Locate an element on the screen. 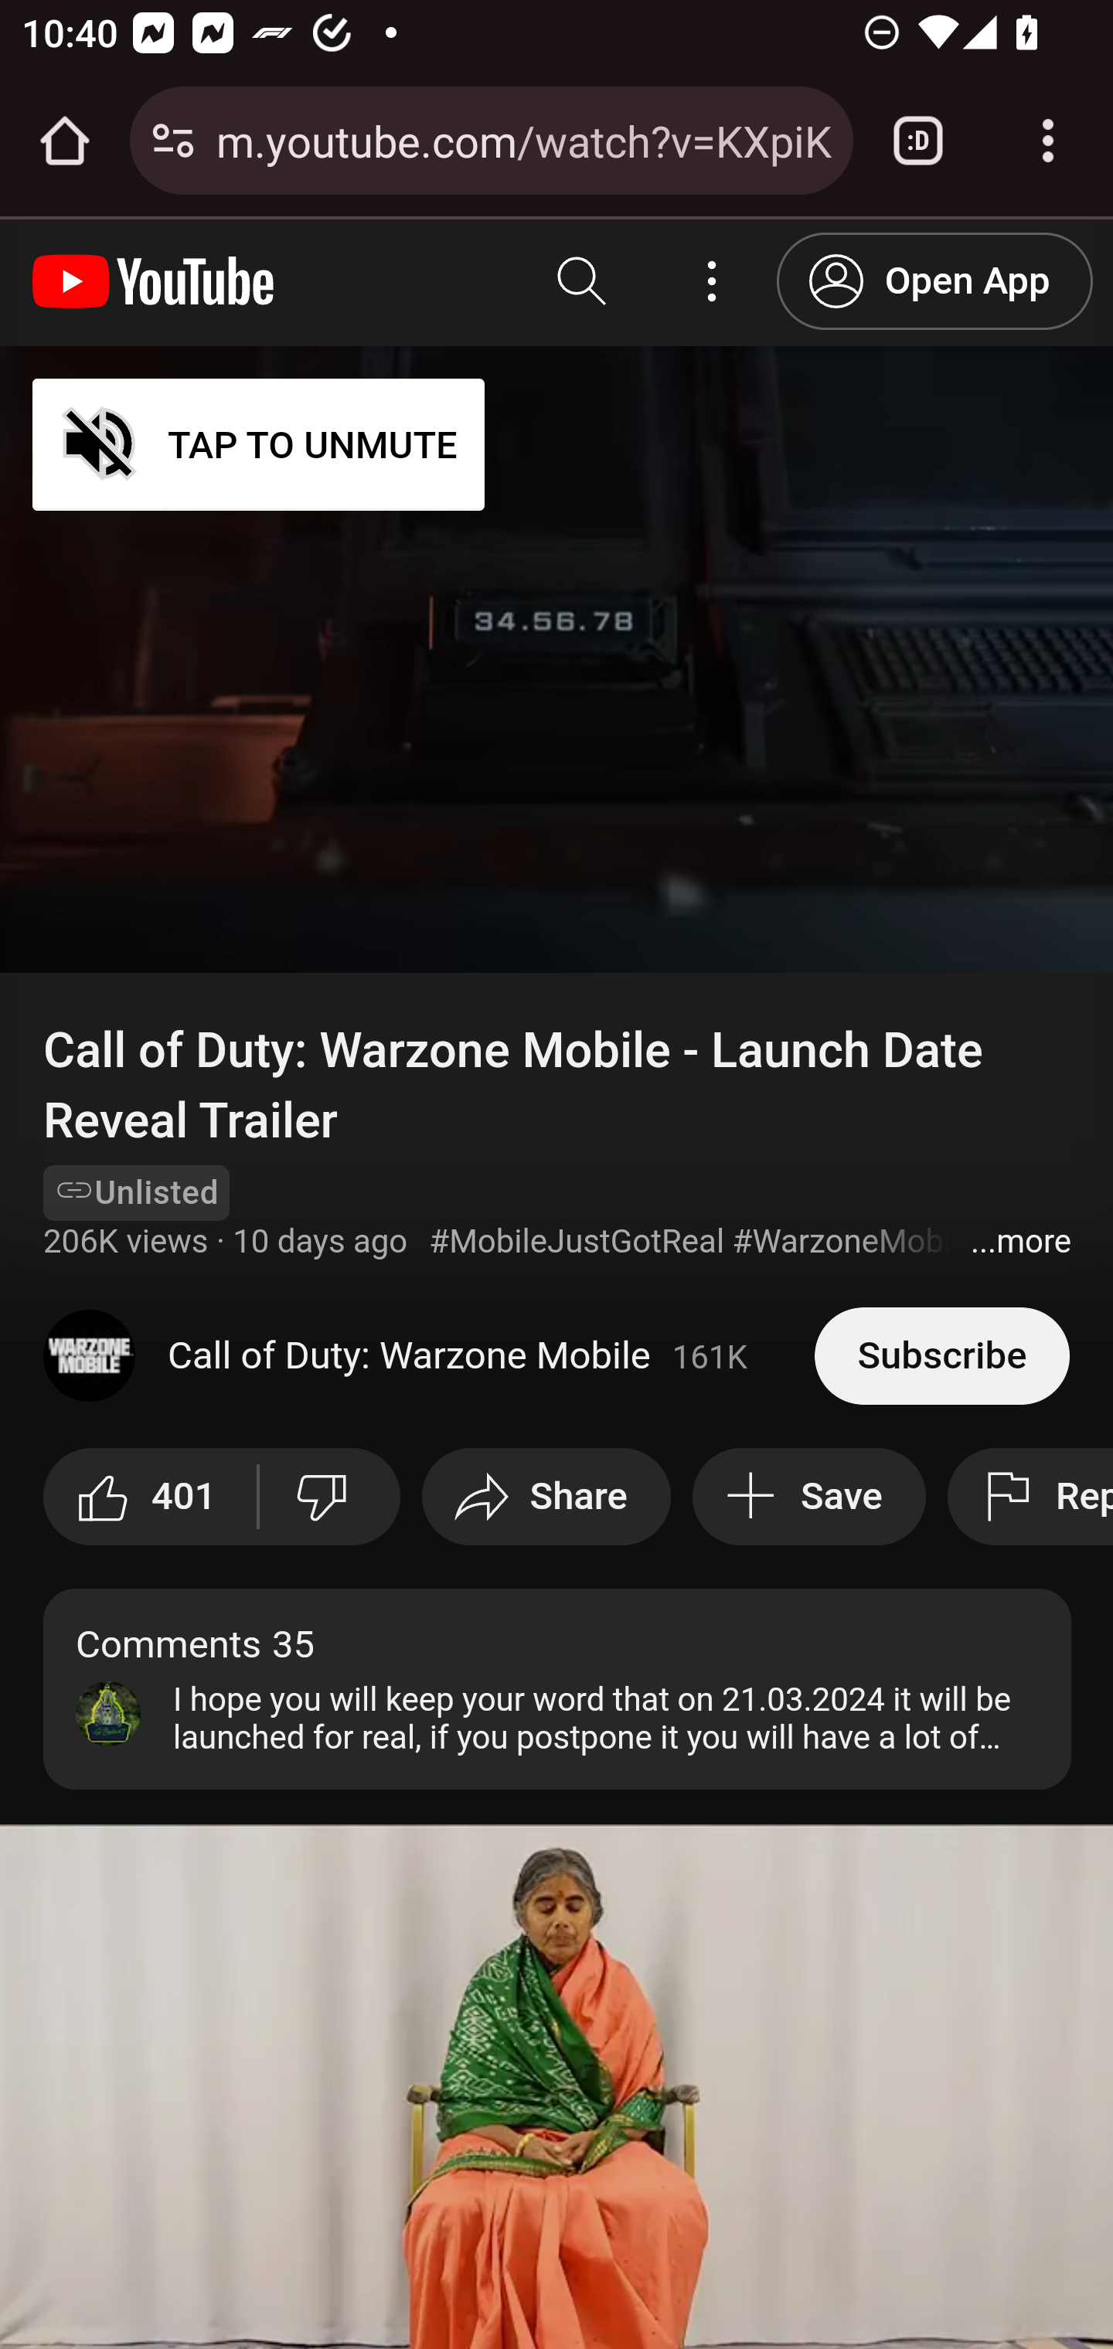  #MobileJustGotReal is located at coordinates (575, 1242).